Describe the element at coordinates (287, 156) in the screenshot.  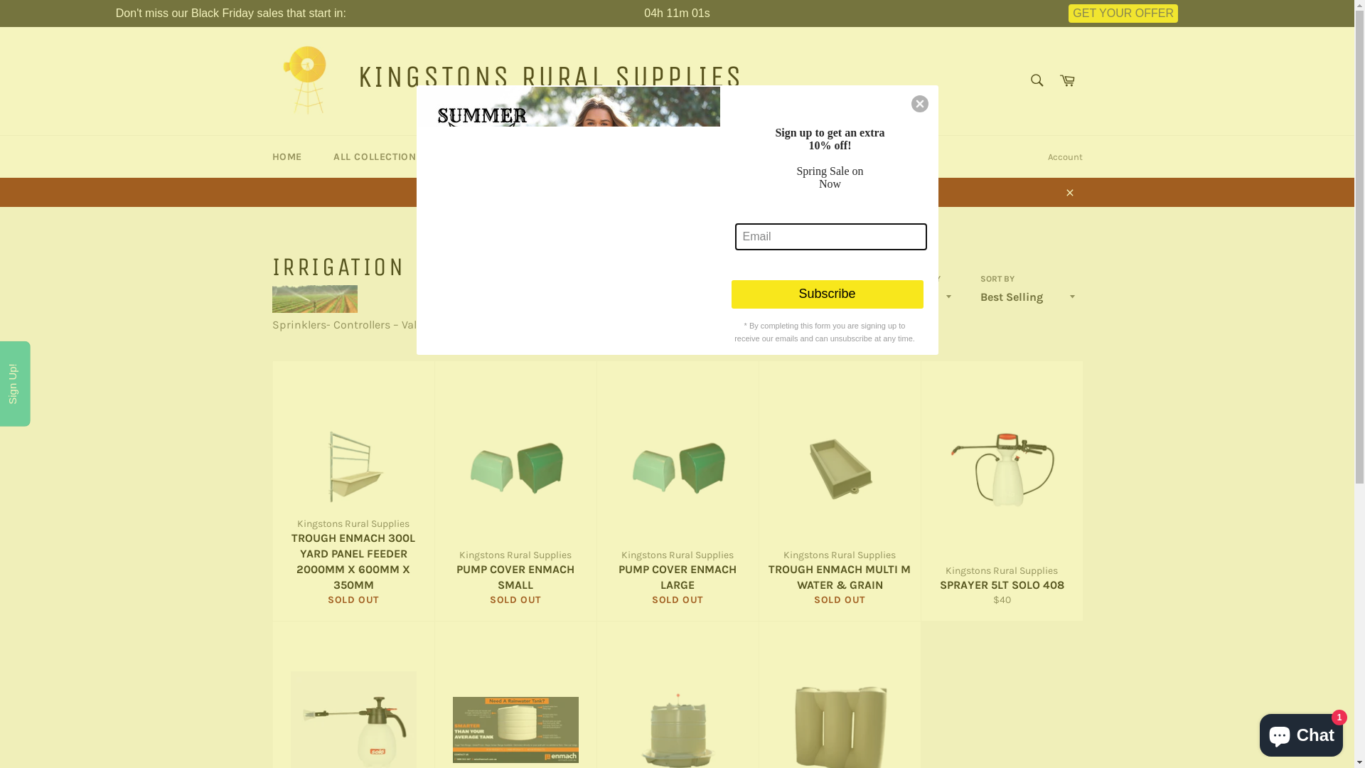
I see `HOME` at that location.